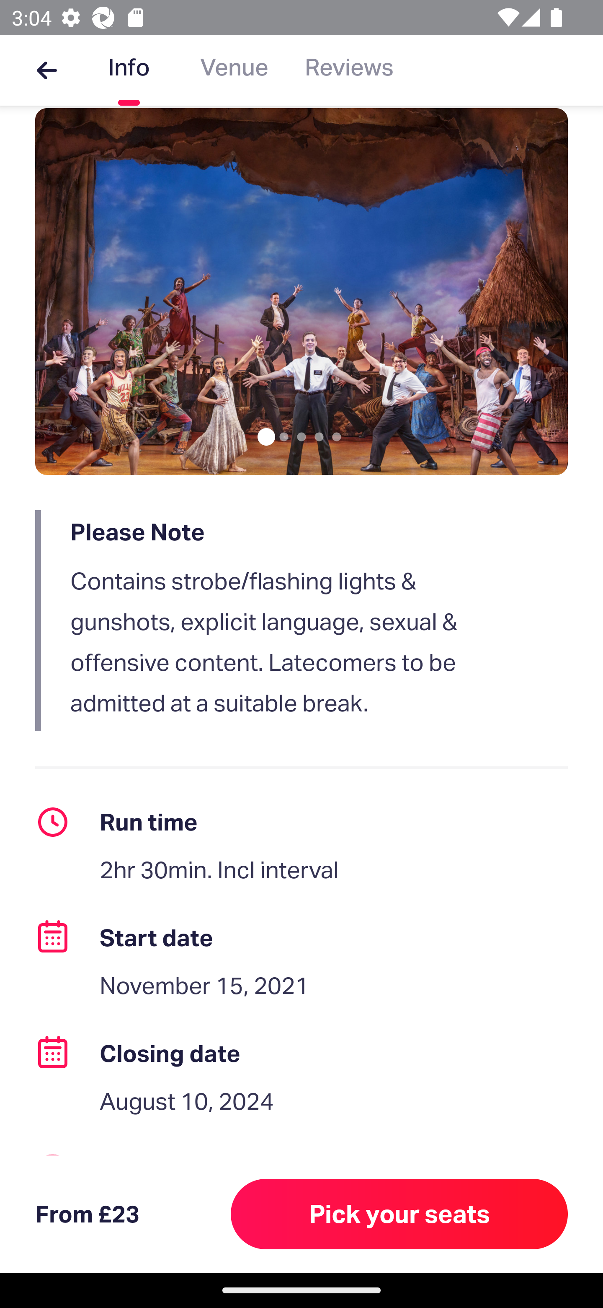 Image resolution: width=603 pixels, height=1308 pixels. What do you see at coordinates (234, 70) in the screenshot?
I see `Venue` at bounding box center [234, 70].